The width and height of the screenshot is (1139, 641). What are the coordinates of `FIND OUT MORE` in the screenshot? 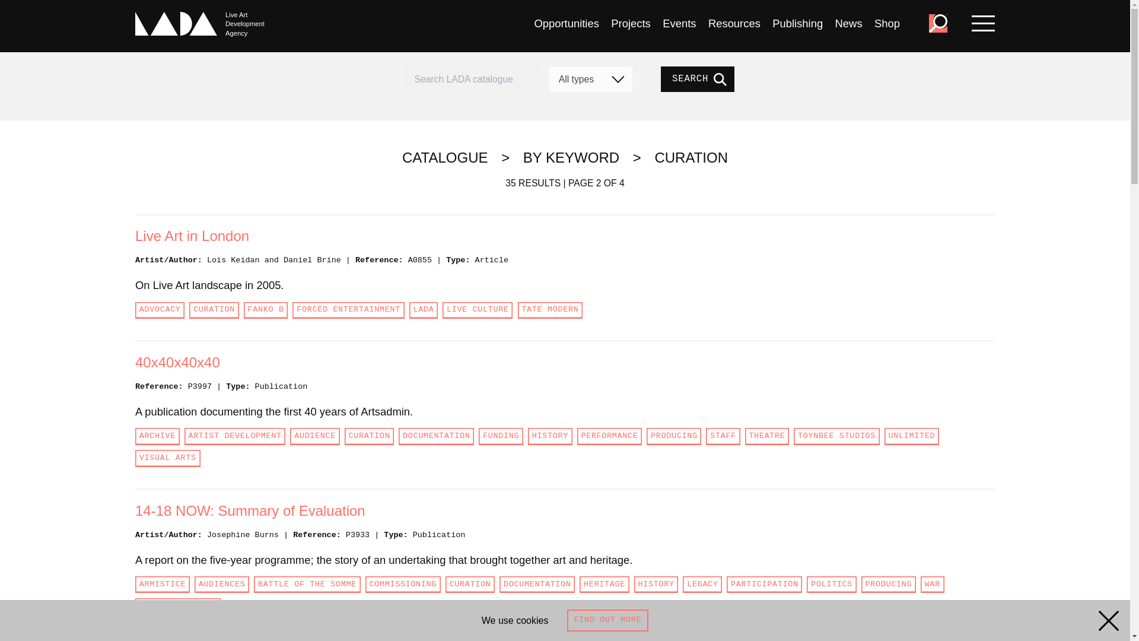 It's located at (607, 620).